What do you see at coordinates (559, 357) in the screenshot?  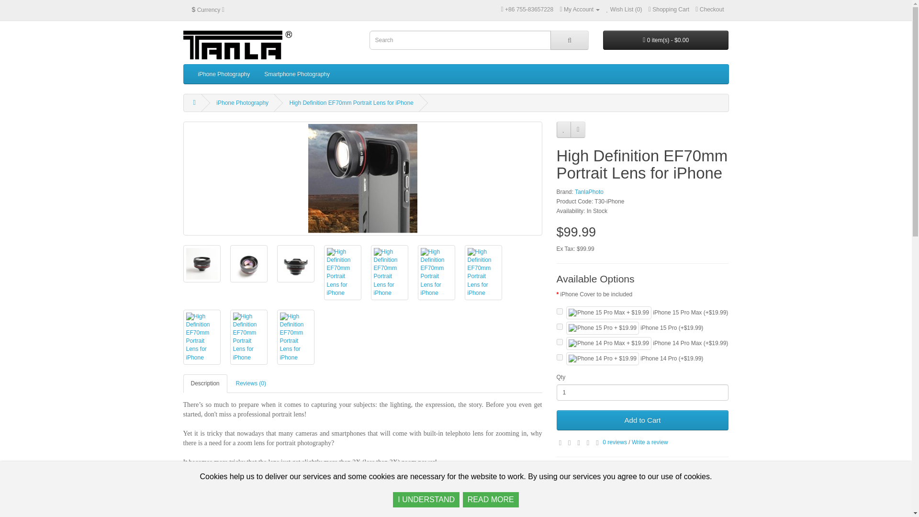 I see `1210` at bounding box center [559, 357].